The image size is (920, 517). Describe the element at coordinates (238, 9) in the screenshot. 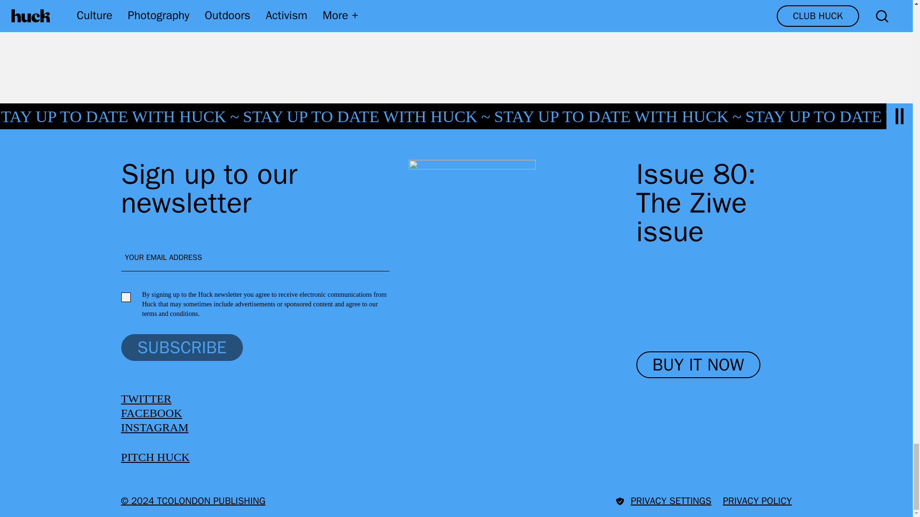

I see `ACTIVISM` at that location.